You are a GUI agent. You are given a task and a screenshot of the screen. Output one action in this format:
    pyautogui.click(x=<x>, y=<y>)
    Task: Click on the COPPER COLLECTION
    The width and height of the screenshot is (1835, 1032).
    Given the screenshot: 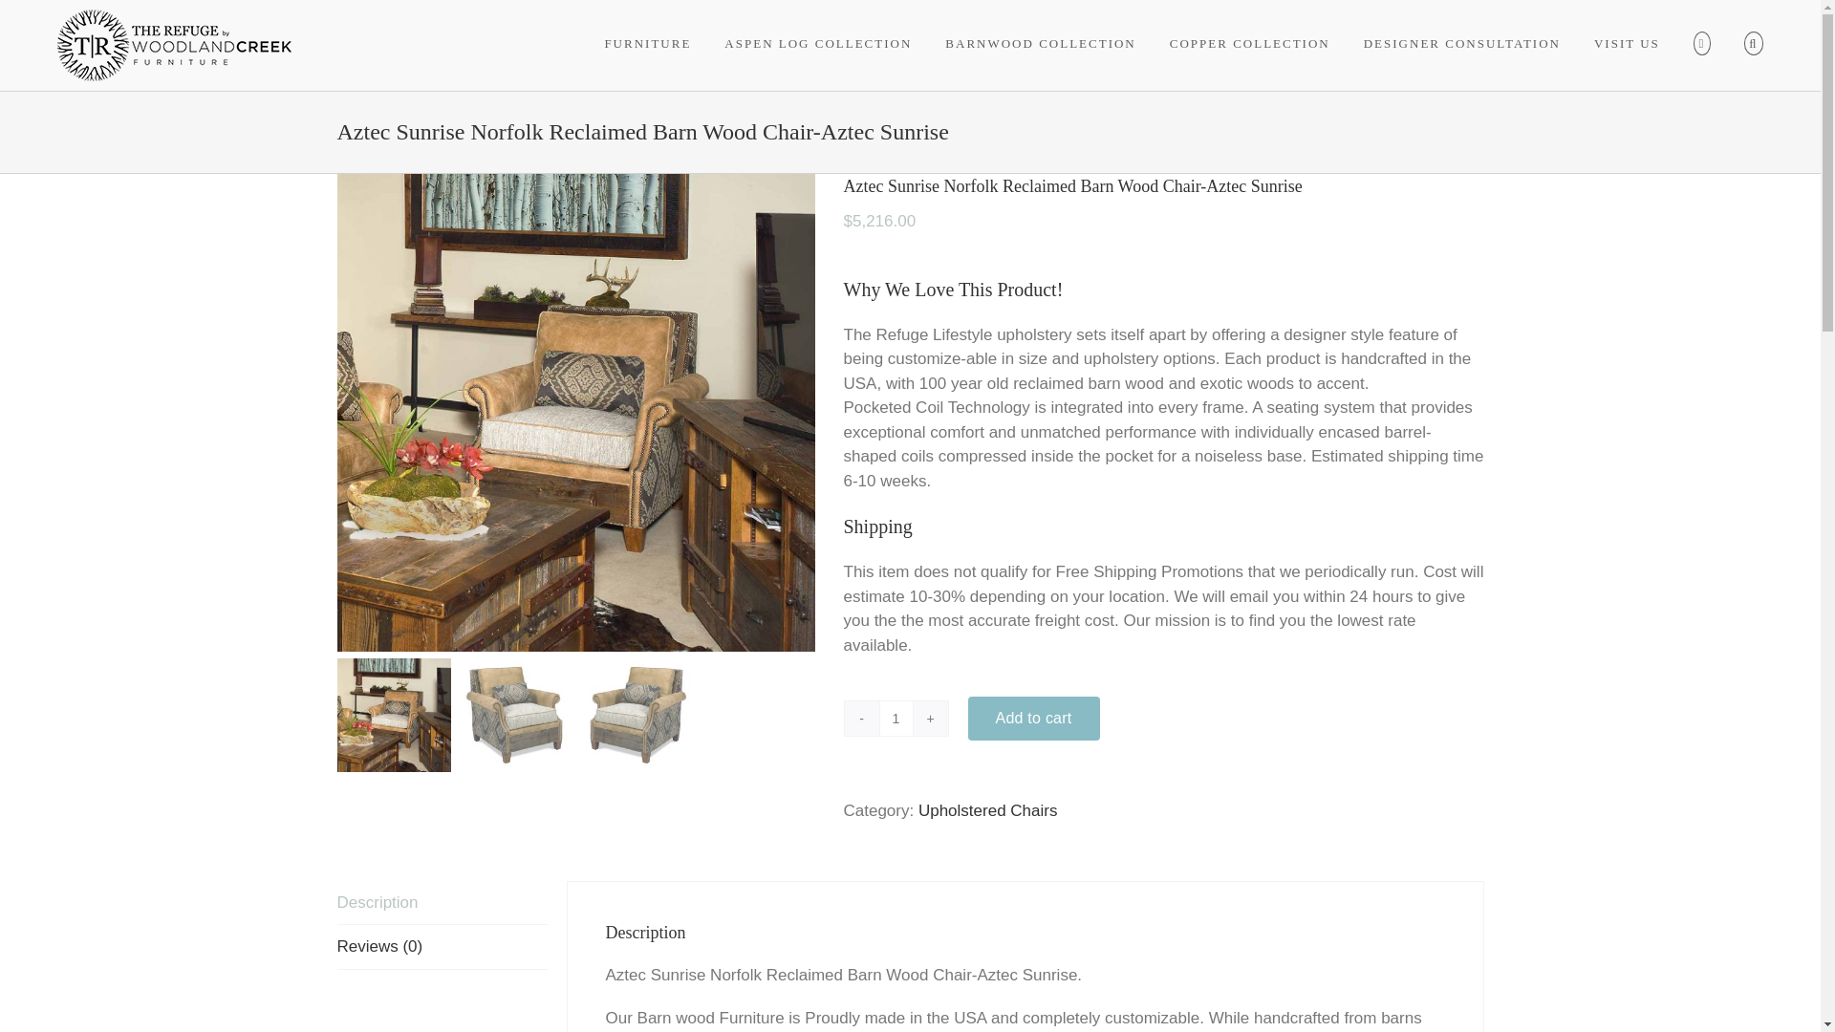 What is the action you would take?
    pyautogui.click(x=1250, y=43)
    